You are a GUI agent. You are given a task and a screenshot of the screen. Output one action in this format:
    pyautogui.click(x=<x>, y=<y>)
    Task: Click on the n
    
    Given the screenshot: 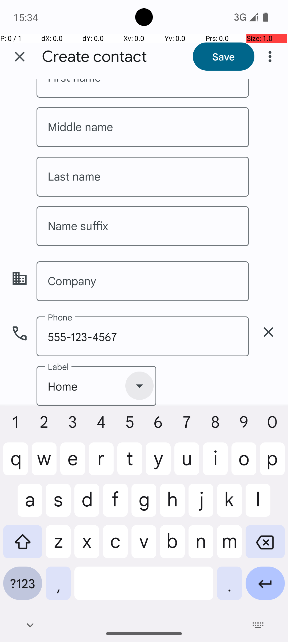 What is the action you would take?
    pyautogui.click(x=201, y=546)
    